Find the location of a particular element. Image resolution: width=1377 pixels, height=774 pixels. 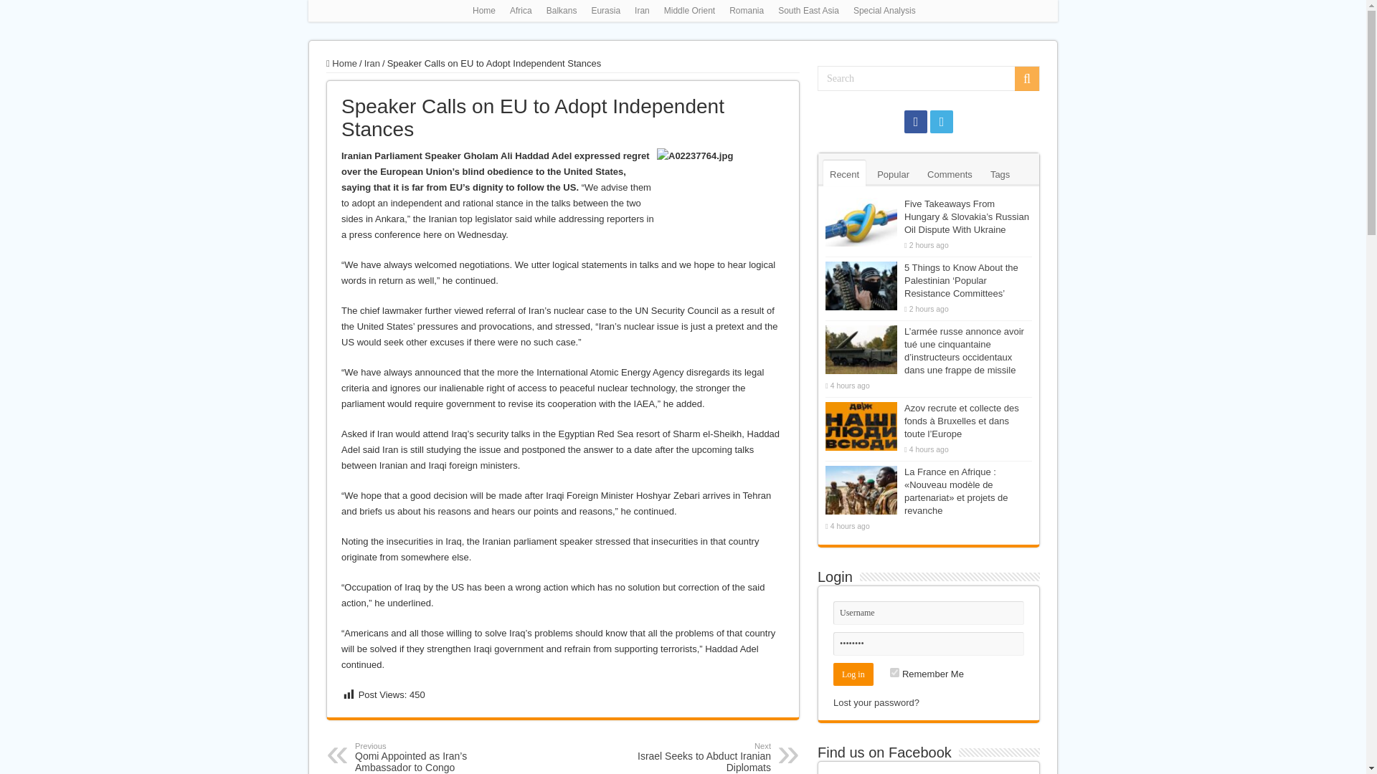

Home is located at coordinates (341, 63).